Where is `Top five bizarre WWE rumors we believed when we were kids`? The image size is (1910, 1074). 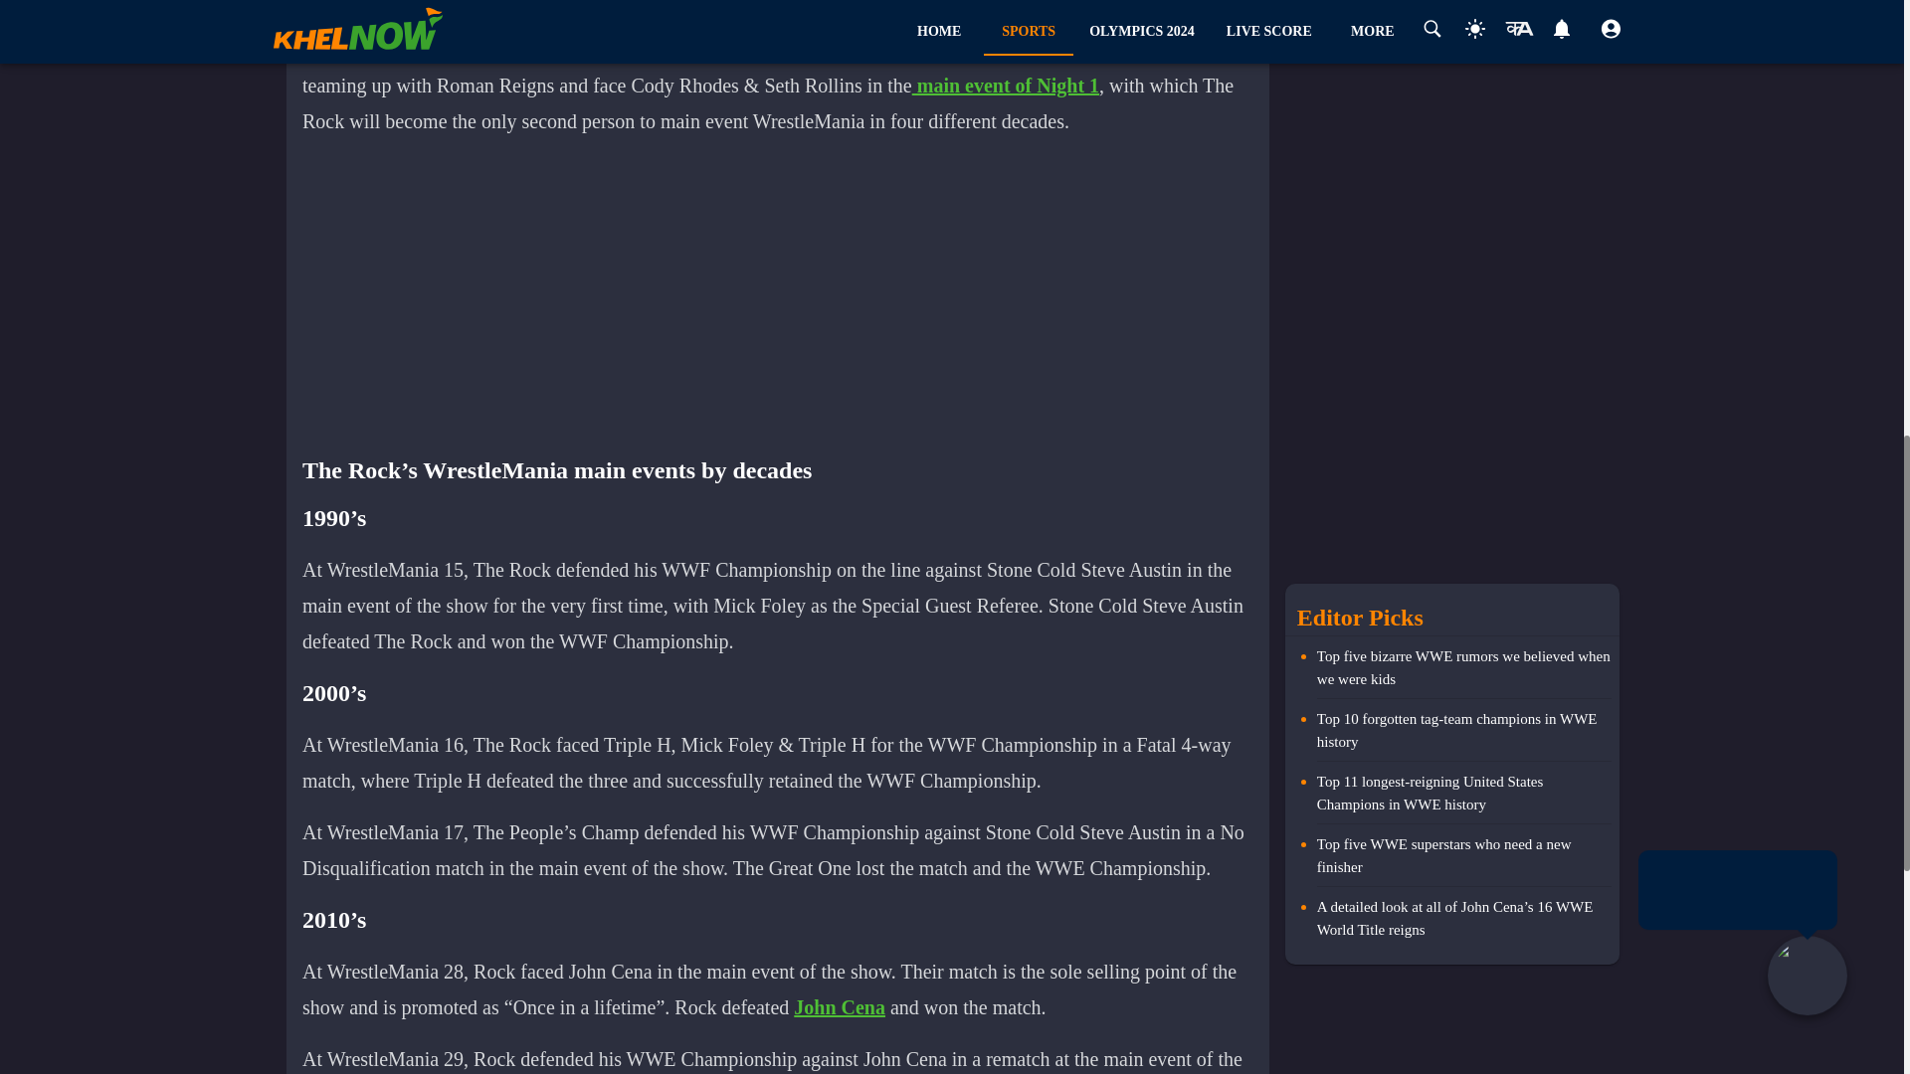 Top five bizarre WWE rumors we believed when we were kids is located at coordinates (1464, 672).